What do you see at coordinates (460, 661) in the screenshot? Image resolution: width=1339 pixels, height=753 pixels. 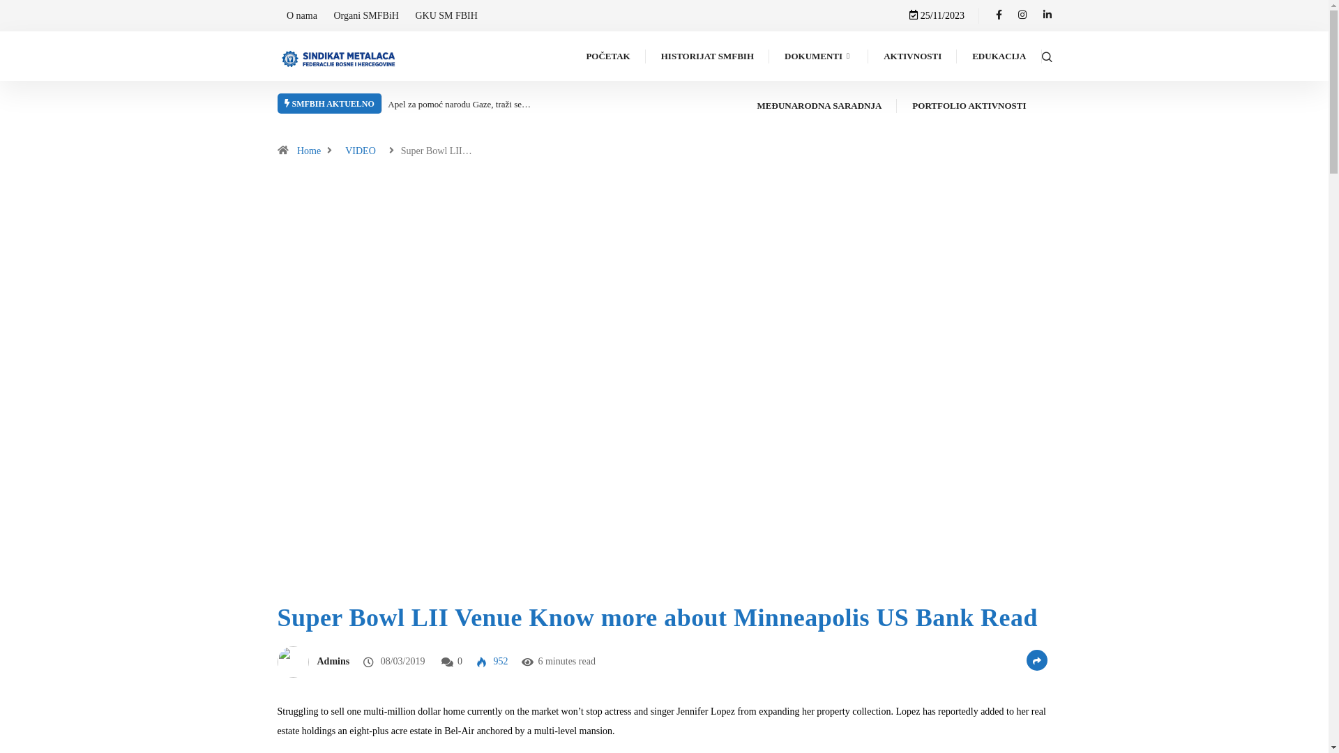 I see `0` at bounding box center [460, 661].